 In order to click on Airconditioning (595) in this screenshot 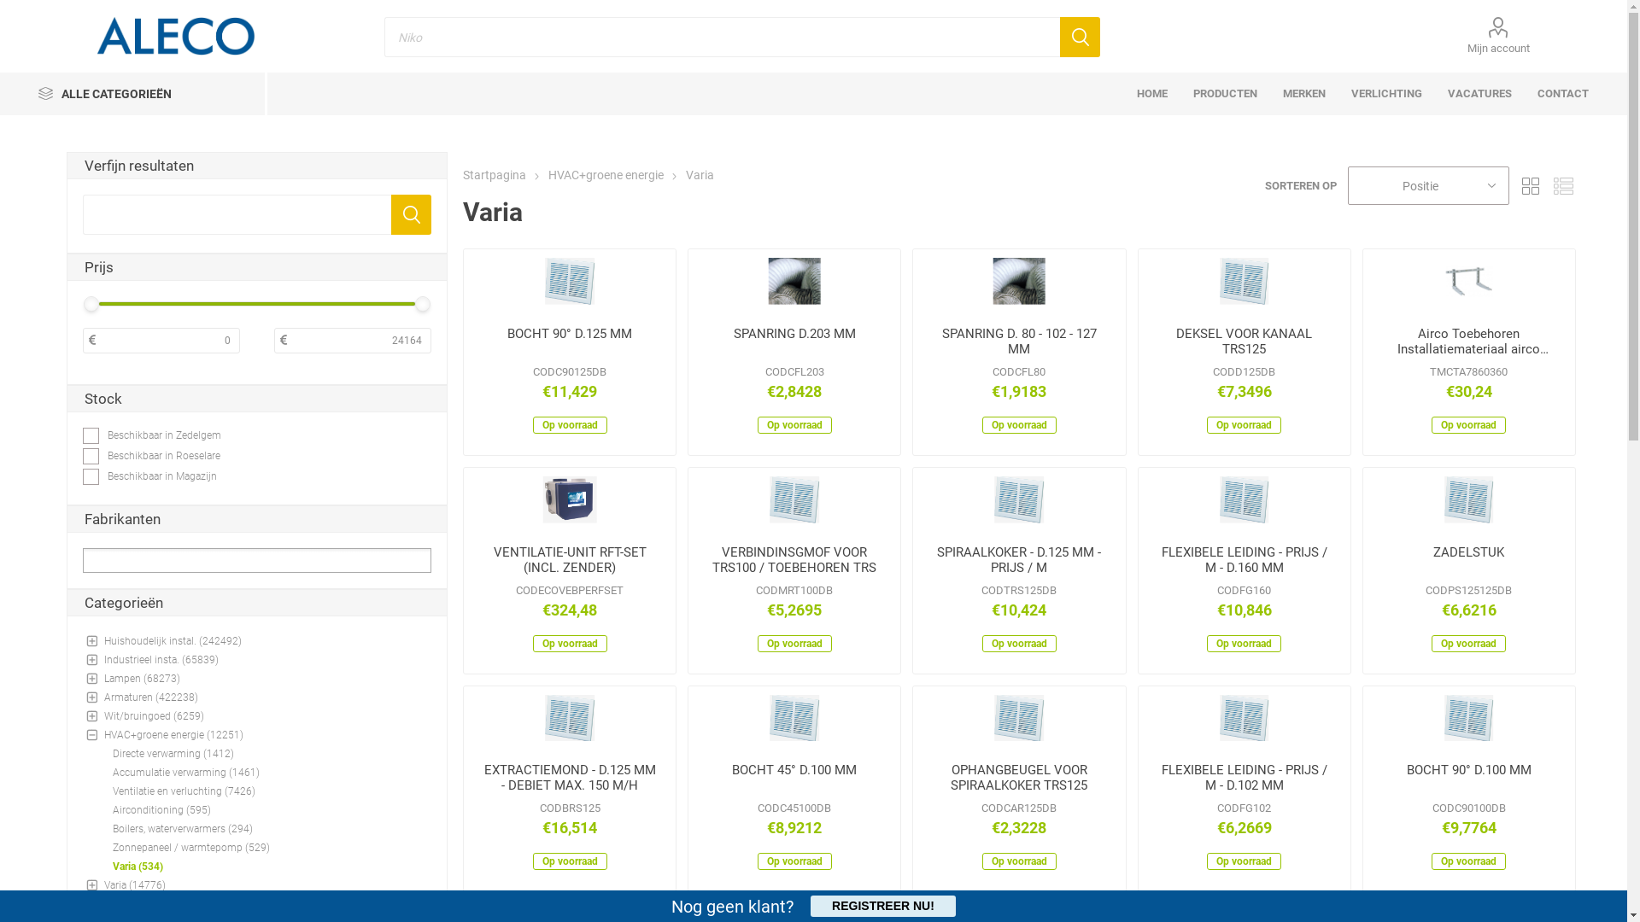, I will do `click(161, 810)`.